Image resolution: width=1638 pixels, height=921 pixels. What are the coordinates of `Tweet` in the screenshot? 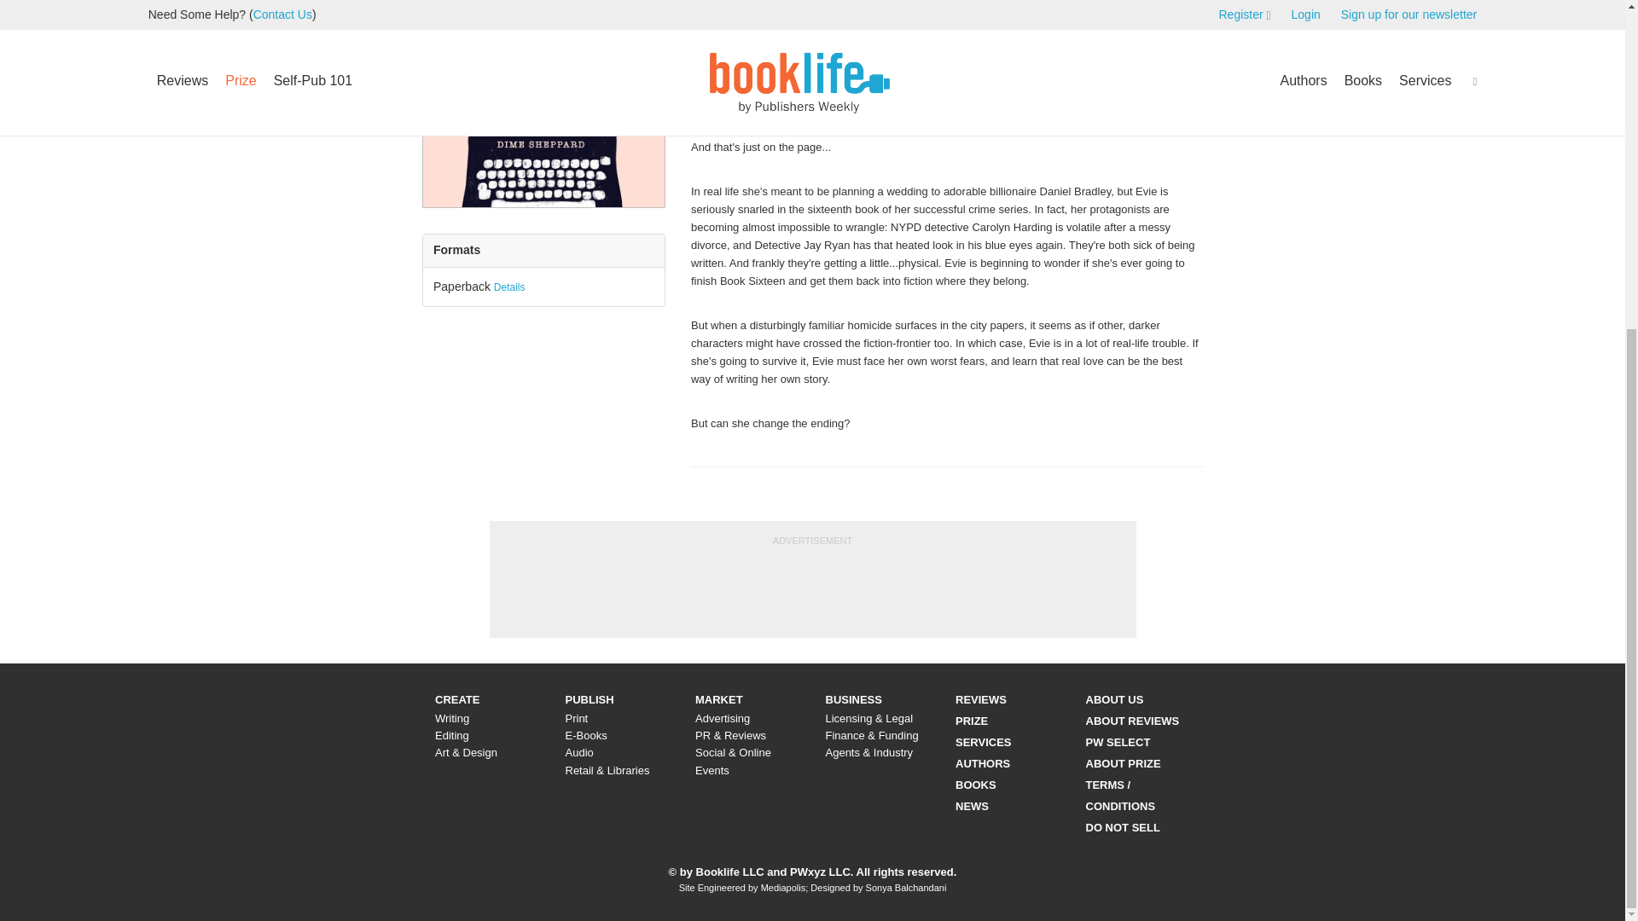 It's located at (712, 62).